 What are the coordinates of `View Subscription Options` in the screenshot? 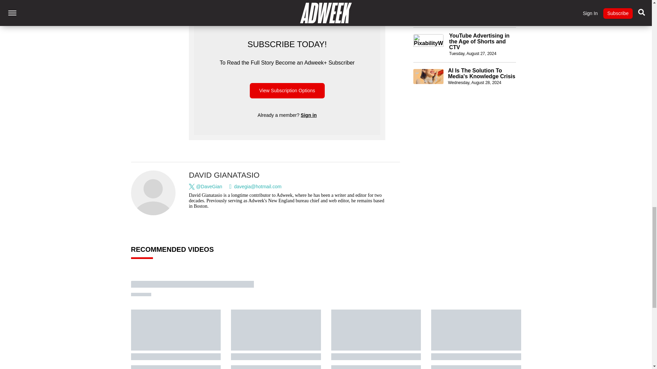 It's located at (287, 91).